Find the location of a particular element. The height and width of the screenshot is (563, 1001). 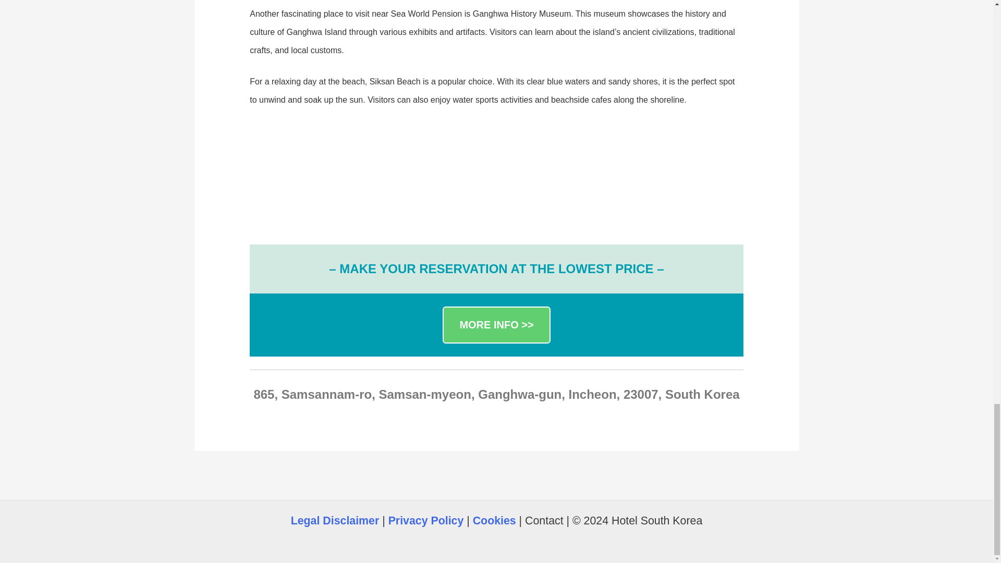

Legal Disclaimer is located at coordinates (335, 520).